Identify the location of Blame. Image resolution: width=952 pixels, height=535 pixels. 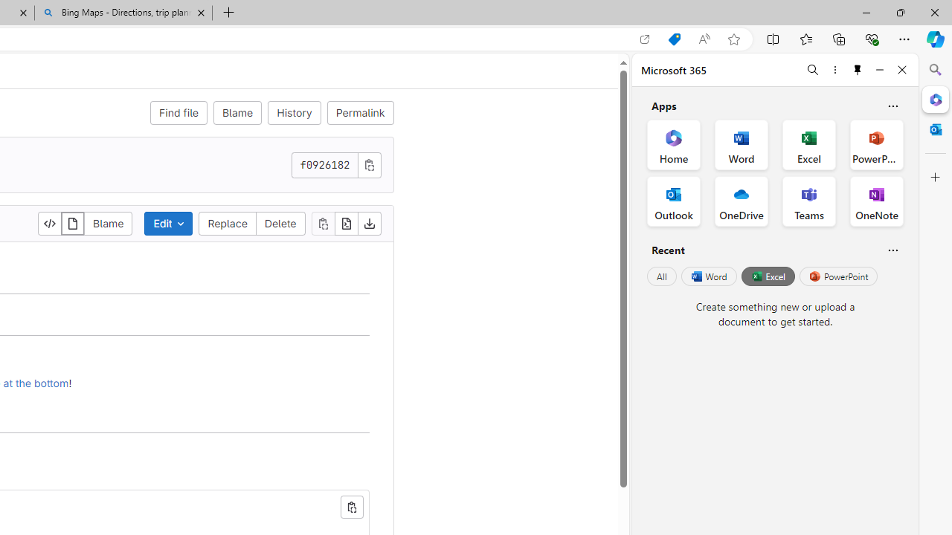
(109, 223).